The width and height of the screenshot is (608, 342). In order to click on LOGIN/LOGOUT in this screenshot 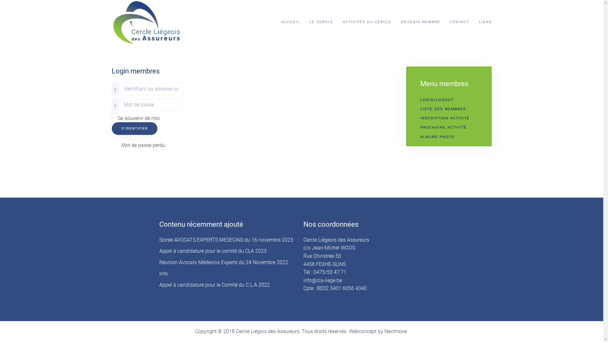, I will do `click(449, 100)`.